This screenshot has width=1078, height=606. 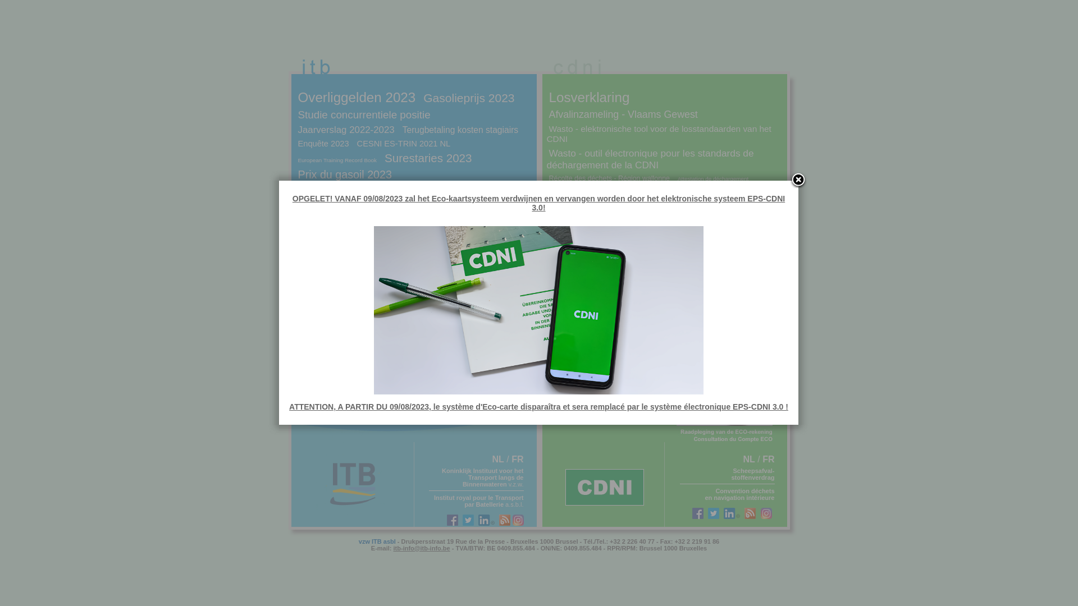 I want to click on NL, so click(x=497, y=459).